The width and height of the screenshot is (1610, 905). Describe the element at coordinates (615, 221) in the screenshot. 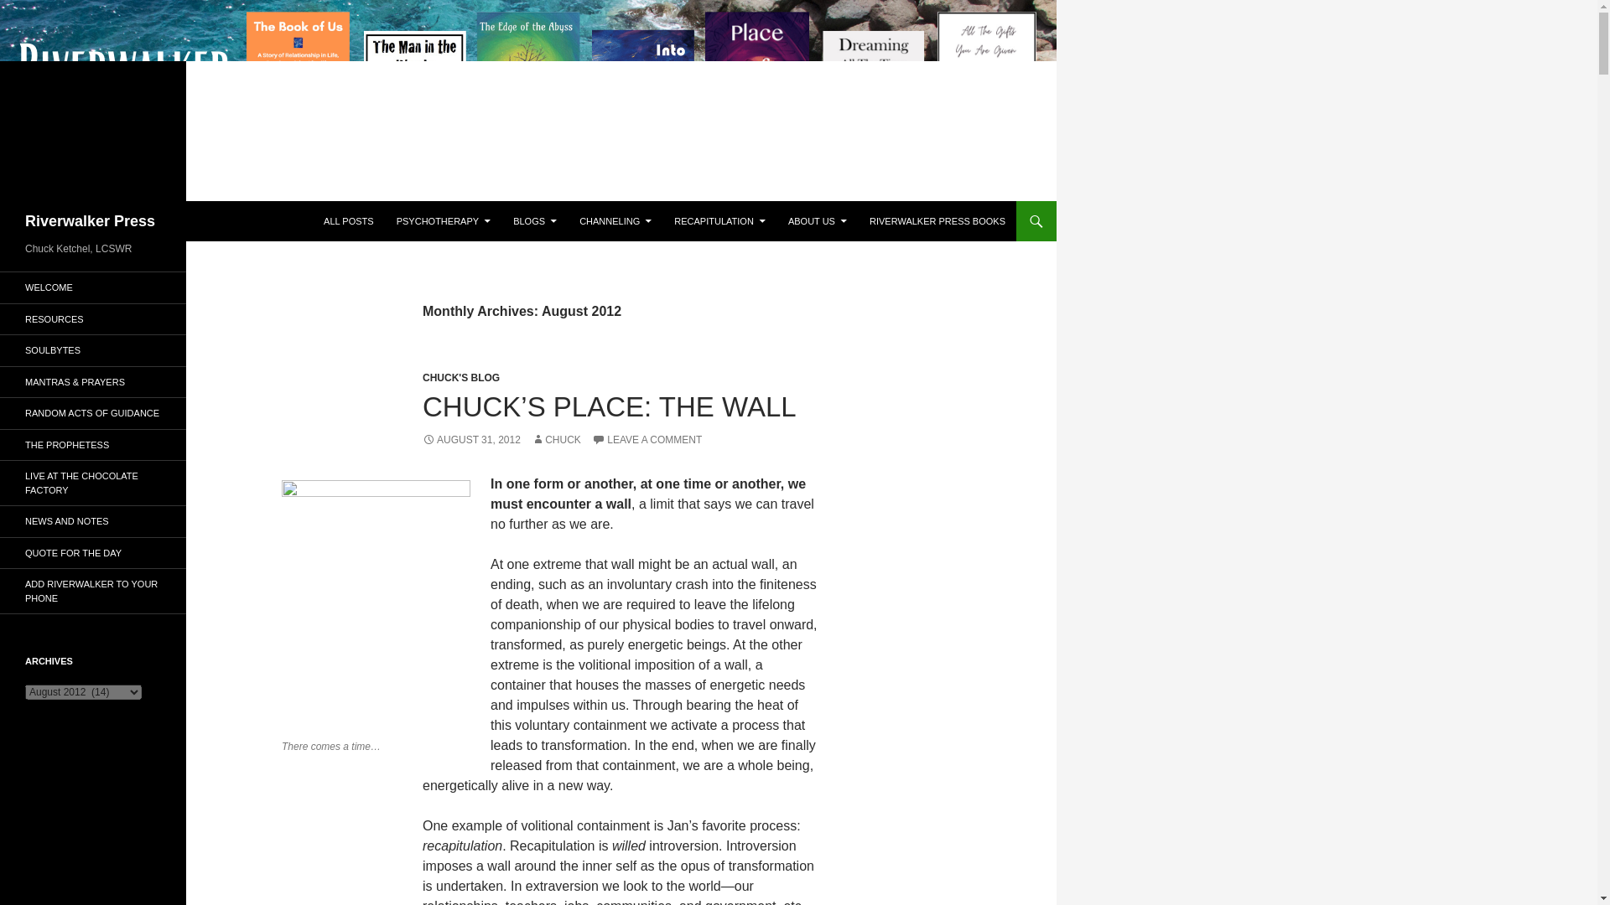

I see `CHANNELING` at that location.